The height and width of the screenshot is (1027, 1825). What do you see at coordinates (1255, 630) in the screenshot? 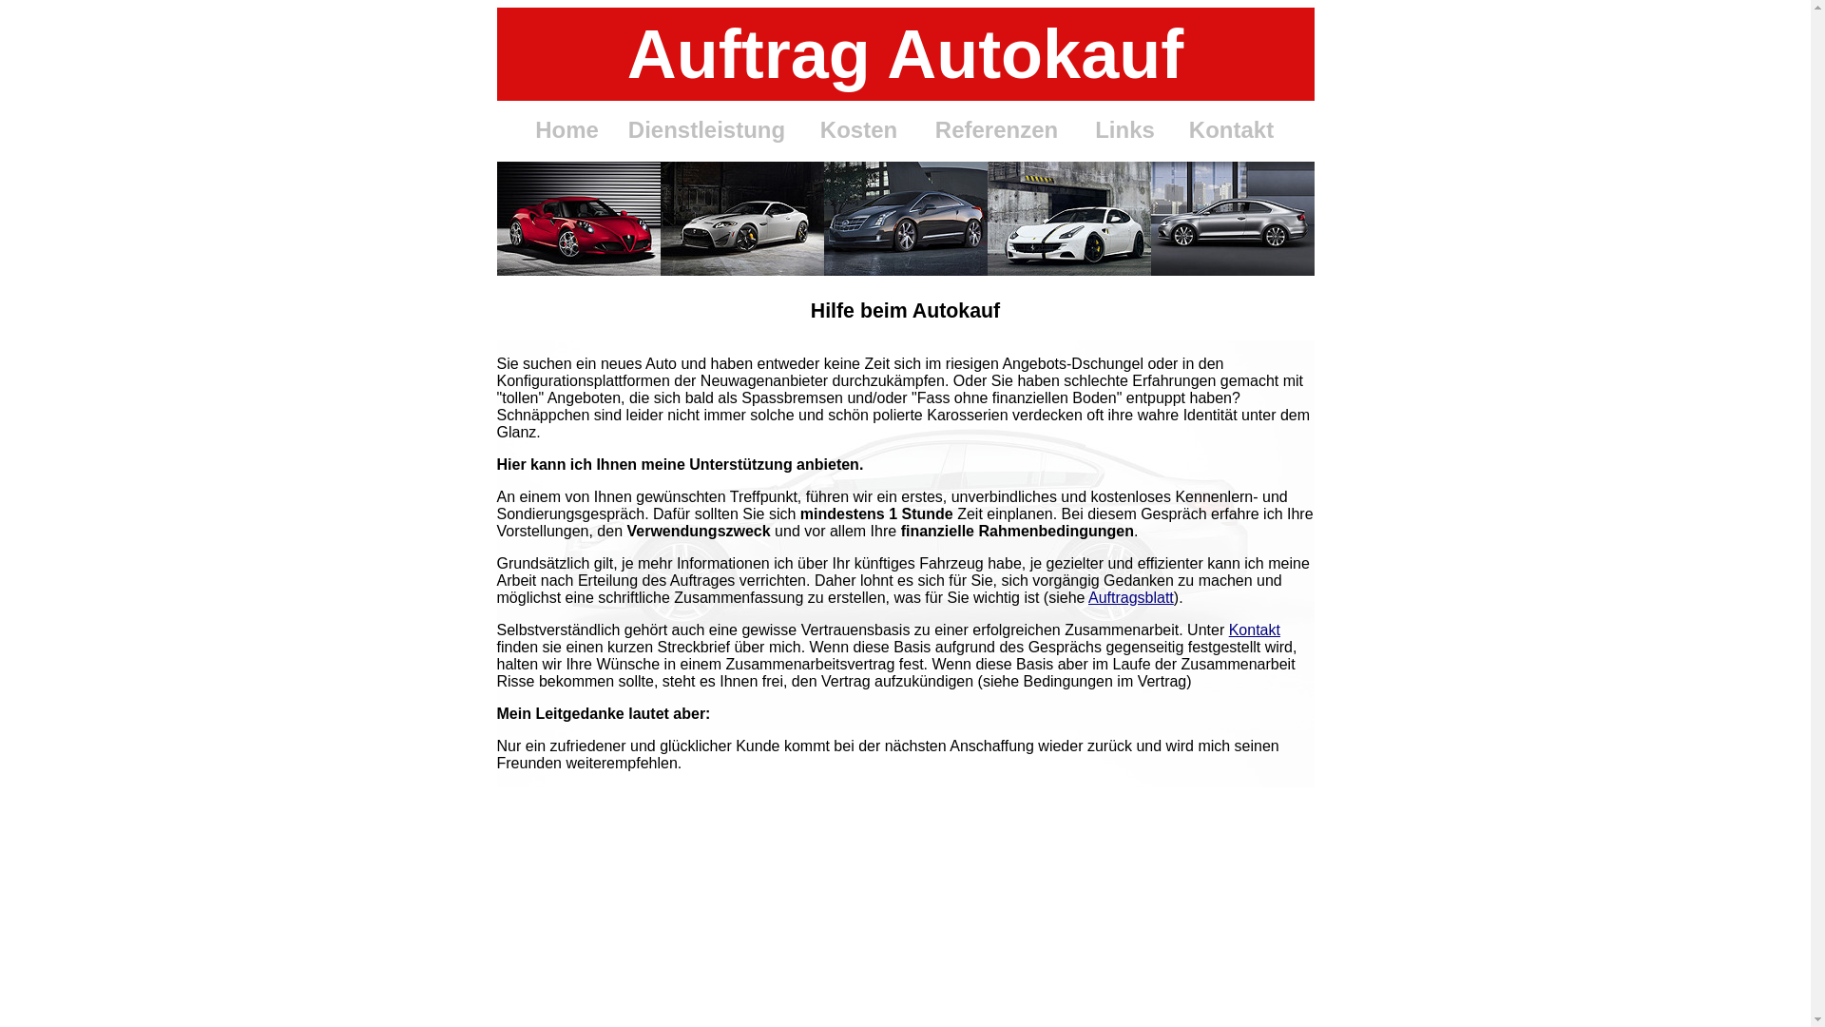
I see `Kontakt` at bounding box center [1255, 630].